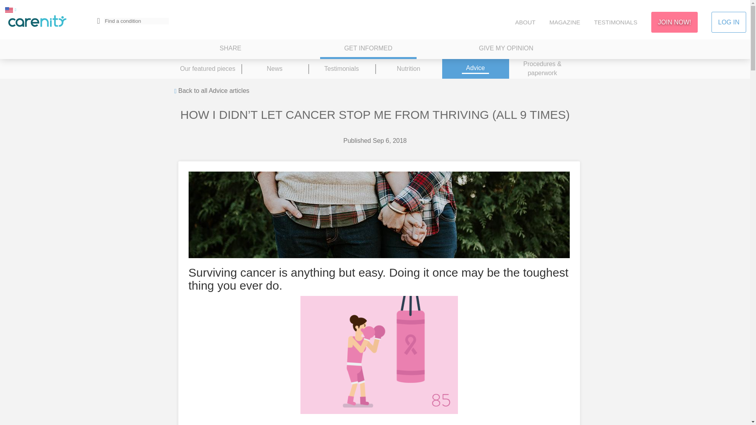  What do you see at coordinates (230, 49) in the screenshot?
I see `SHARE` at bounding box center [230, 49].